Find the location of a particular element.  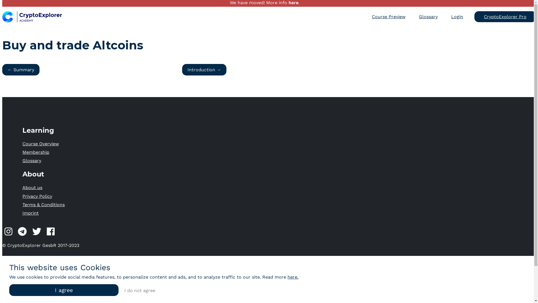

Login is located at coordinates (457, 17).